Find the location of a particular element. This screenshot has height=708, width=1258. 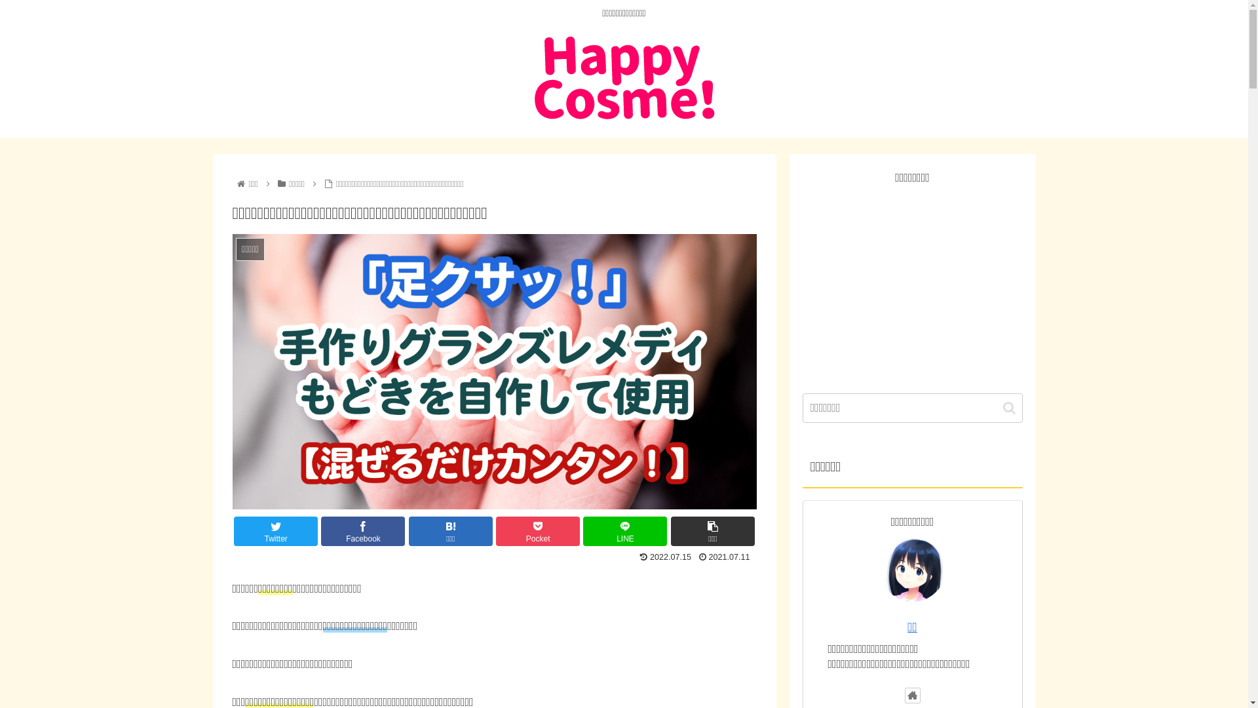

Advertisement is located at coordinates (912, 281).